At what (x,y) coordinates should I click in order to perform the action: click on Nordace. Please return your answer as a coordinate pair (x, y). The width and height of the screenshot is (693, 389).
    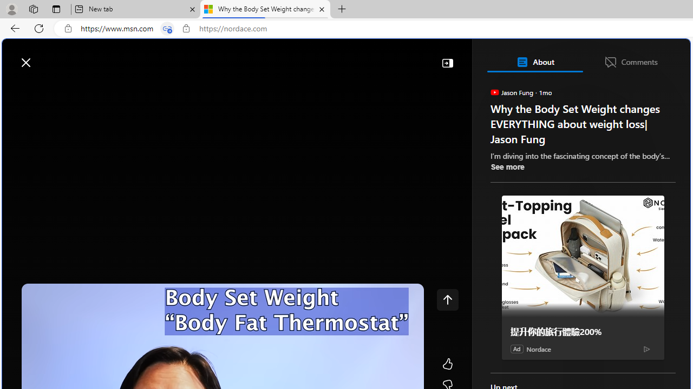
    Looking at the image, I should click on (538, 348).